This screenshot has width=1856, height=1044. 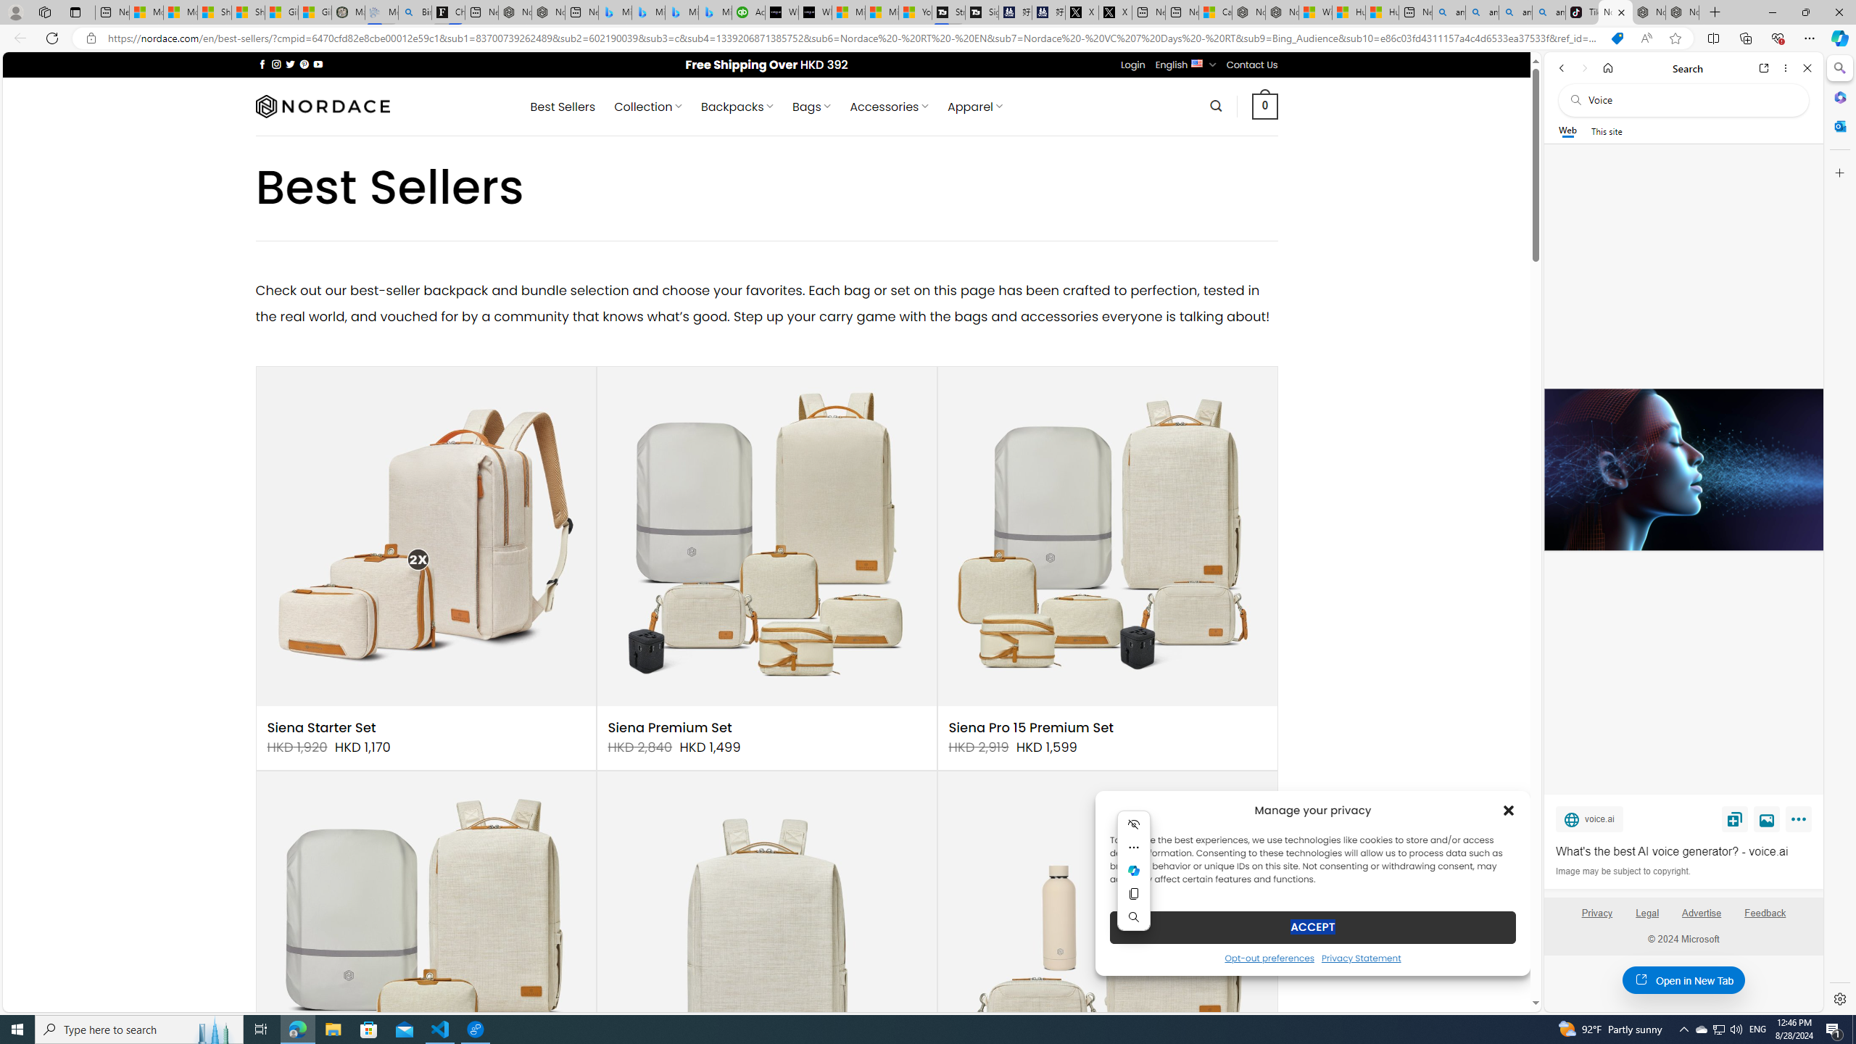 I want to click on English, so click(x=1196, y=62).